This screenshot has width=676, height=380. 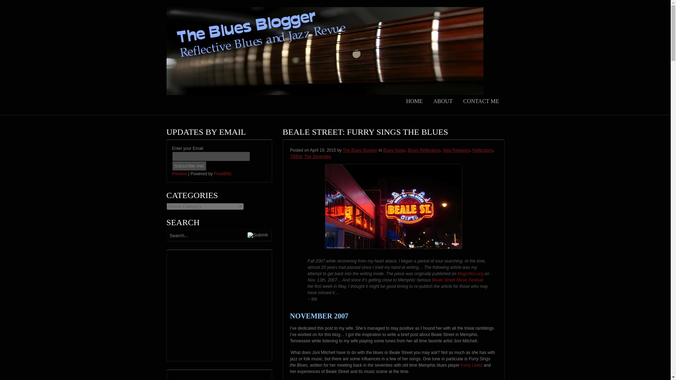 I want to click on Blues News, so click(x=394, y=150).